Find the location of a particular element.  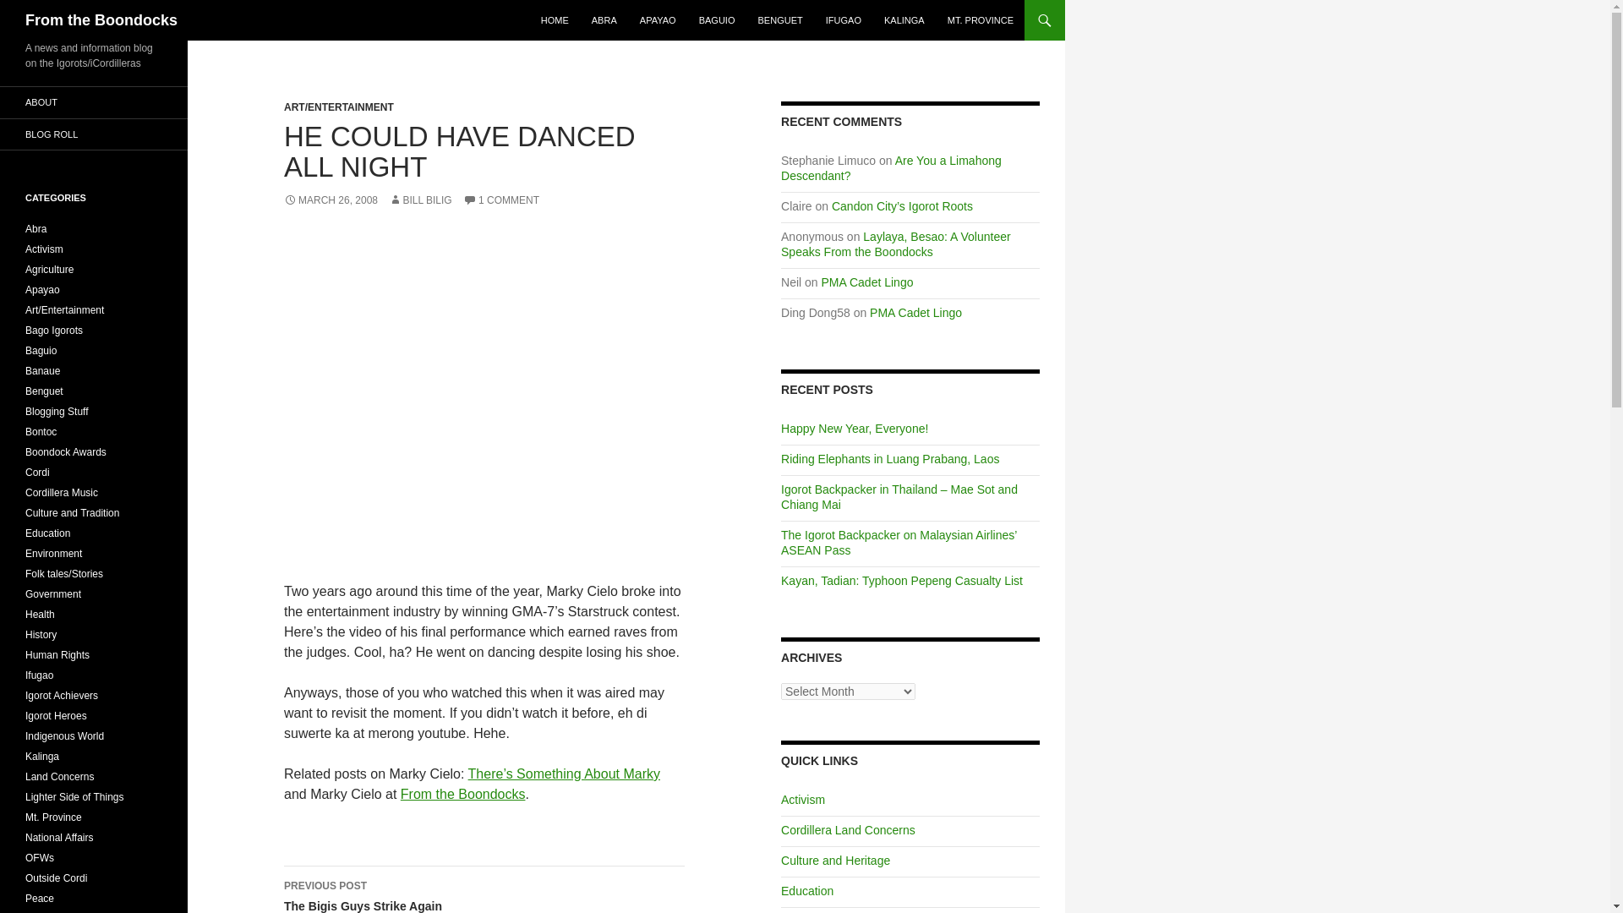

BILL BILIG is located at coordinates (419, 200).